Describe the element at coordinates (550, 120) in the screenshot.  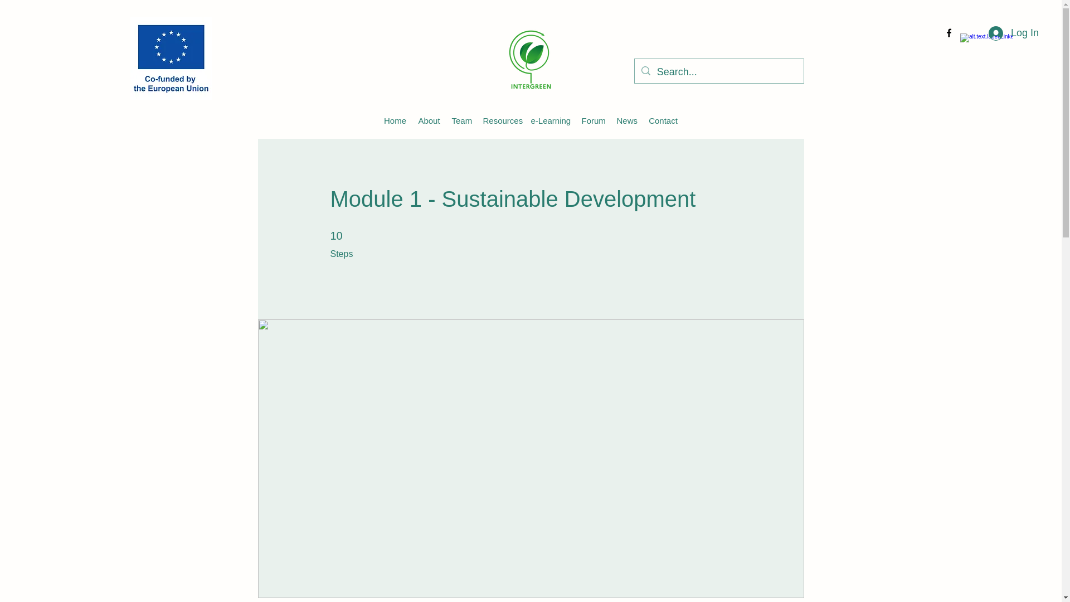
I see `e-Learning` at that location.